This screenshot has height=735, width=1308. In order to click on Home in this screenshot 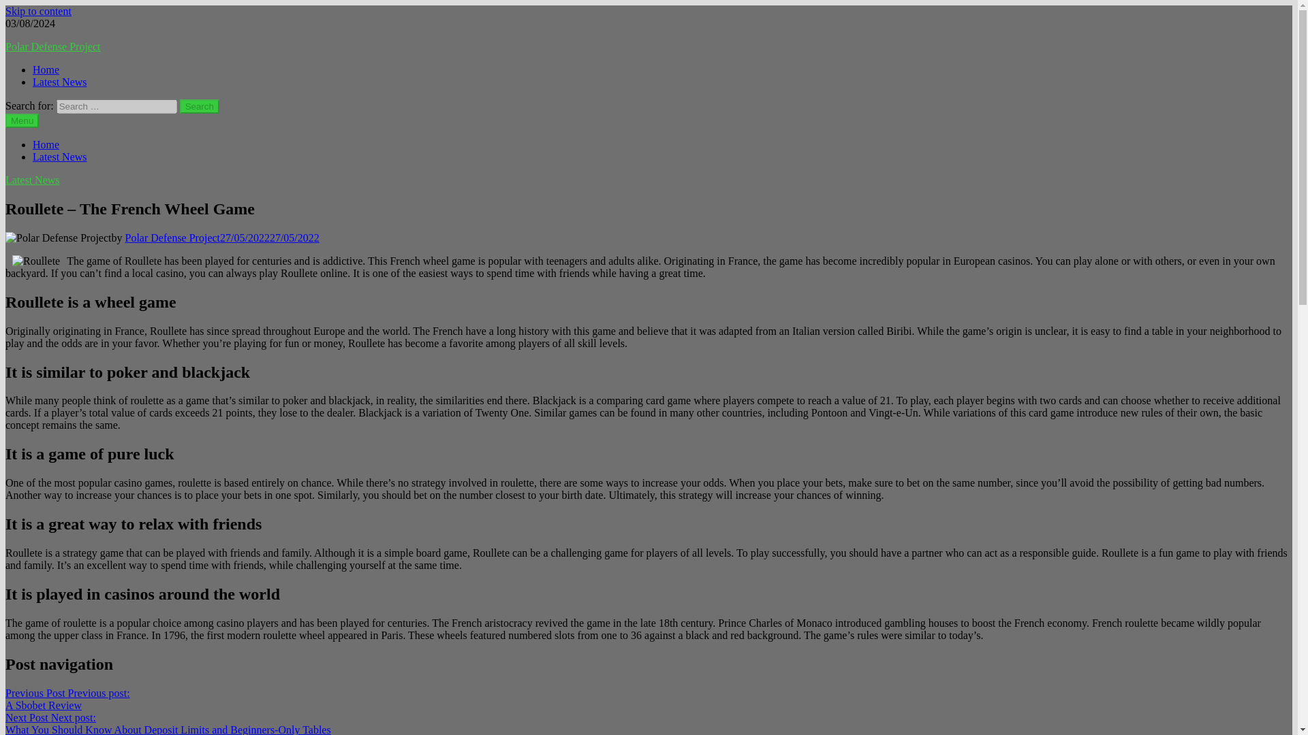, I will do `click(200, 106)`.